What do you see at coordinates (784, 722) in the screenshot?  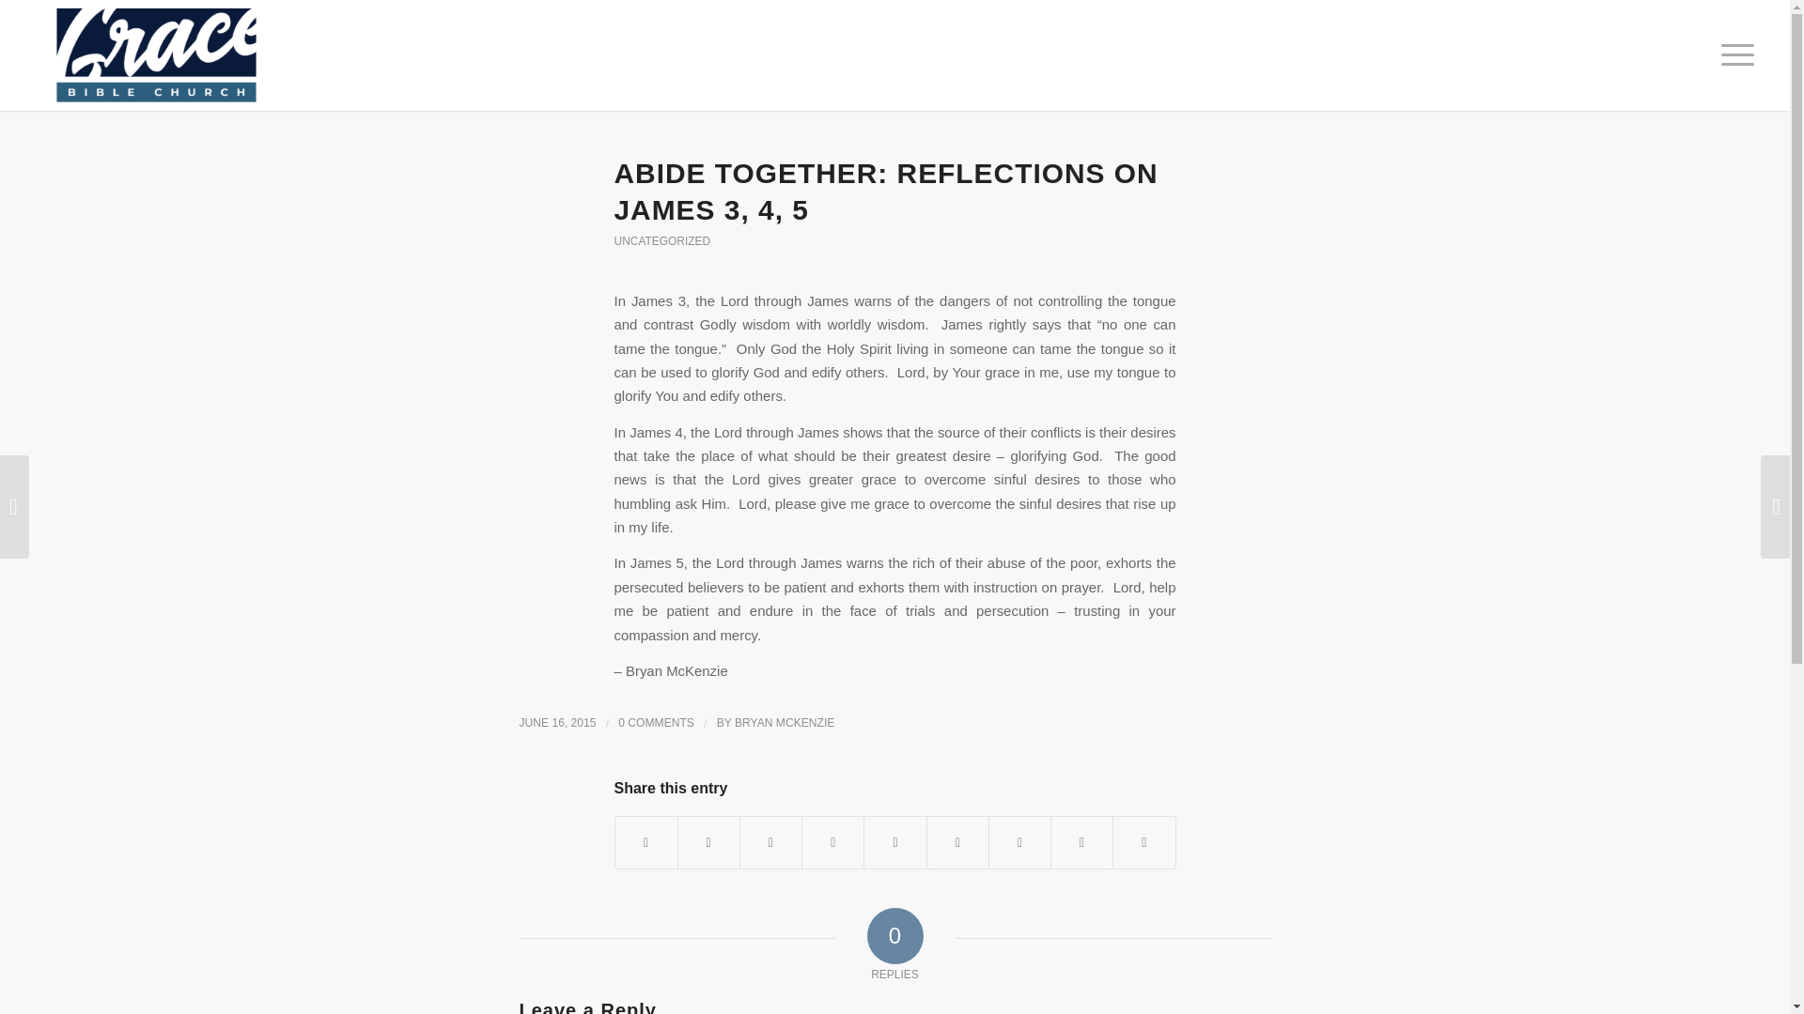 I see `BRYAN MCKENZIE` at bounding box center [784, 722].